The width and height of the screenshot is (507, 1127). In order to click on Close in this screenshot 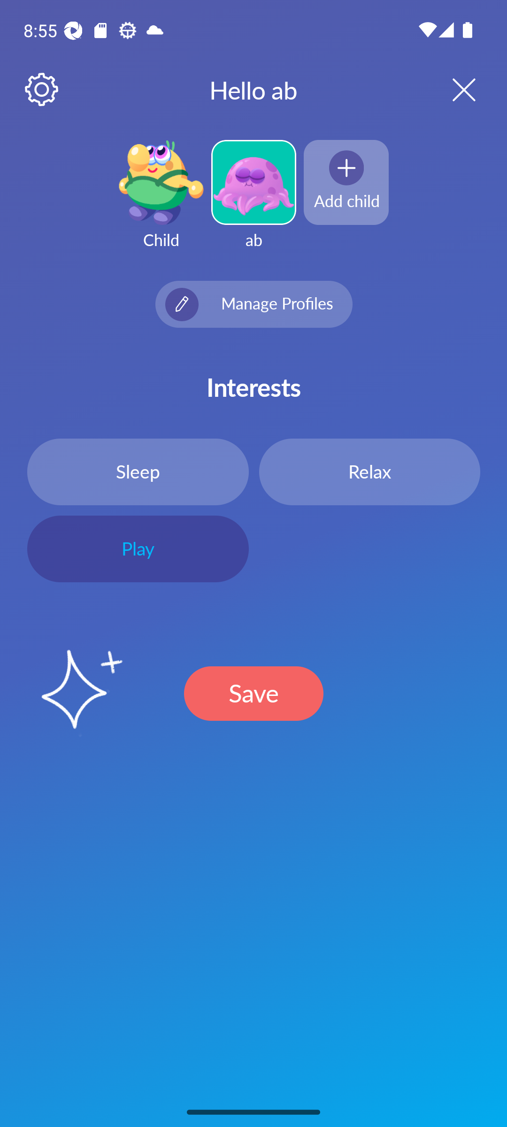, I will do `click(452, 89)`.